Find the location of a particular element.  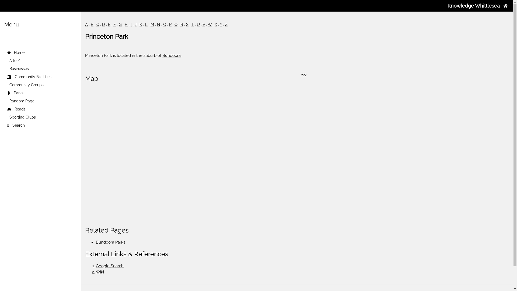

F is located at coordinates (115, 25).